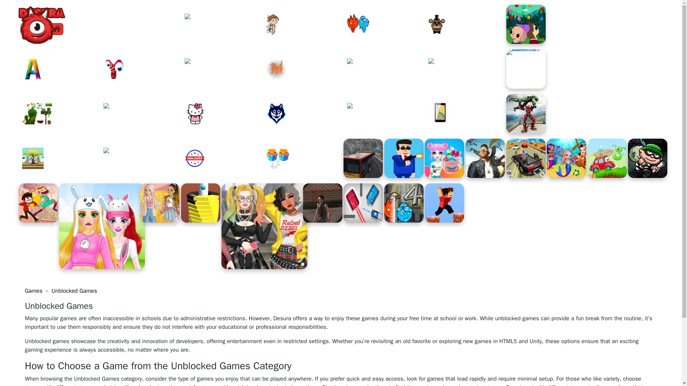 The height and width of the screenshot is (386, 687). I want to click on Side-Scrolling, so click(61, 158).